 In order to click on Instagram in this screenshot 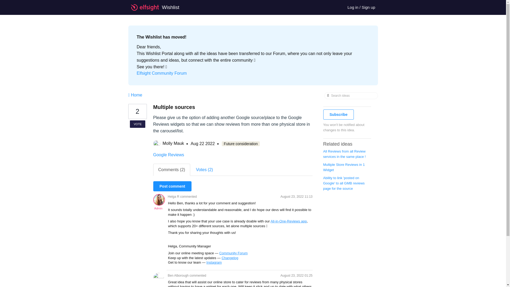, I will do `click(214, 262)`.